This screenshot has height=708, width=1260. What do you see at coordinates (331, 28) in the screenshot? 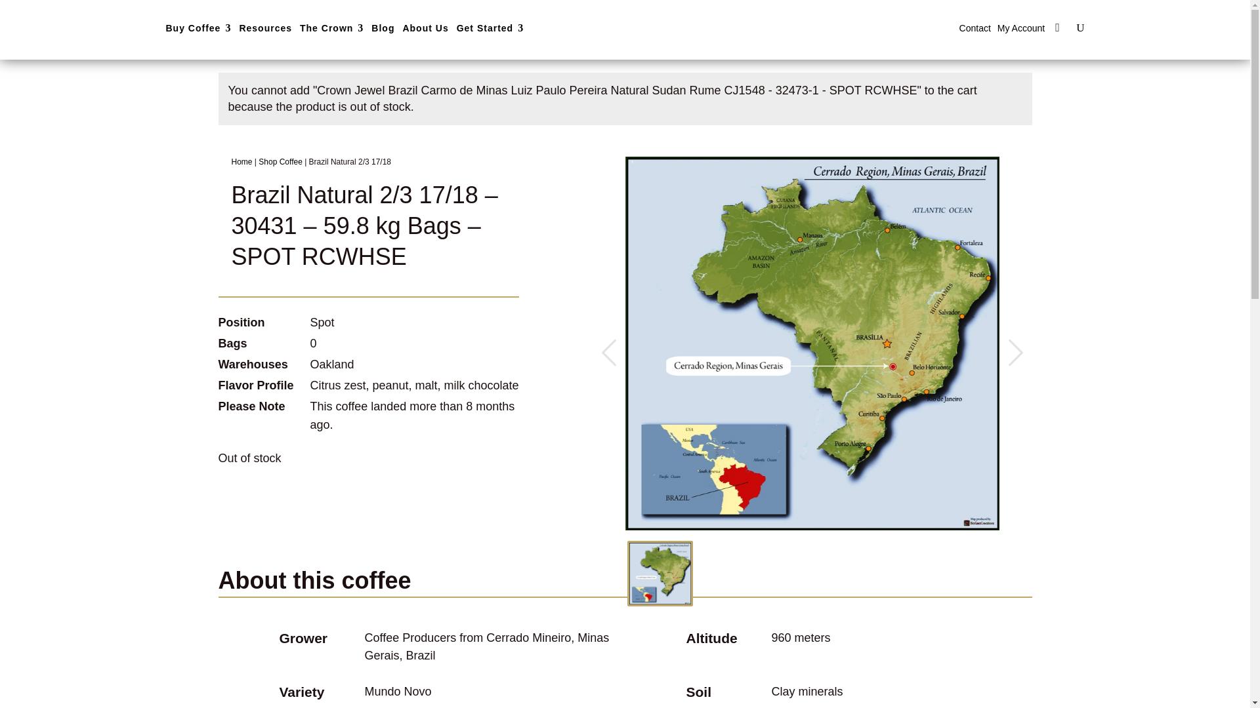
I see `The Crown` at bounding box center [331, 28].